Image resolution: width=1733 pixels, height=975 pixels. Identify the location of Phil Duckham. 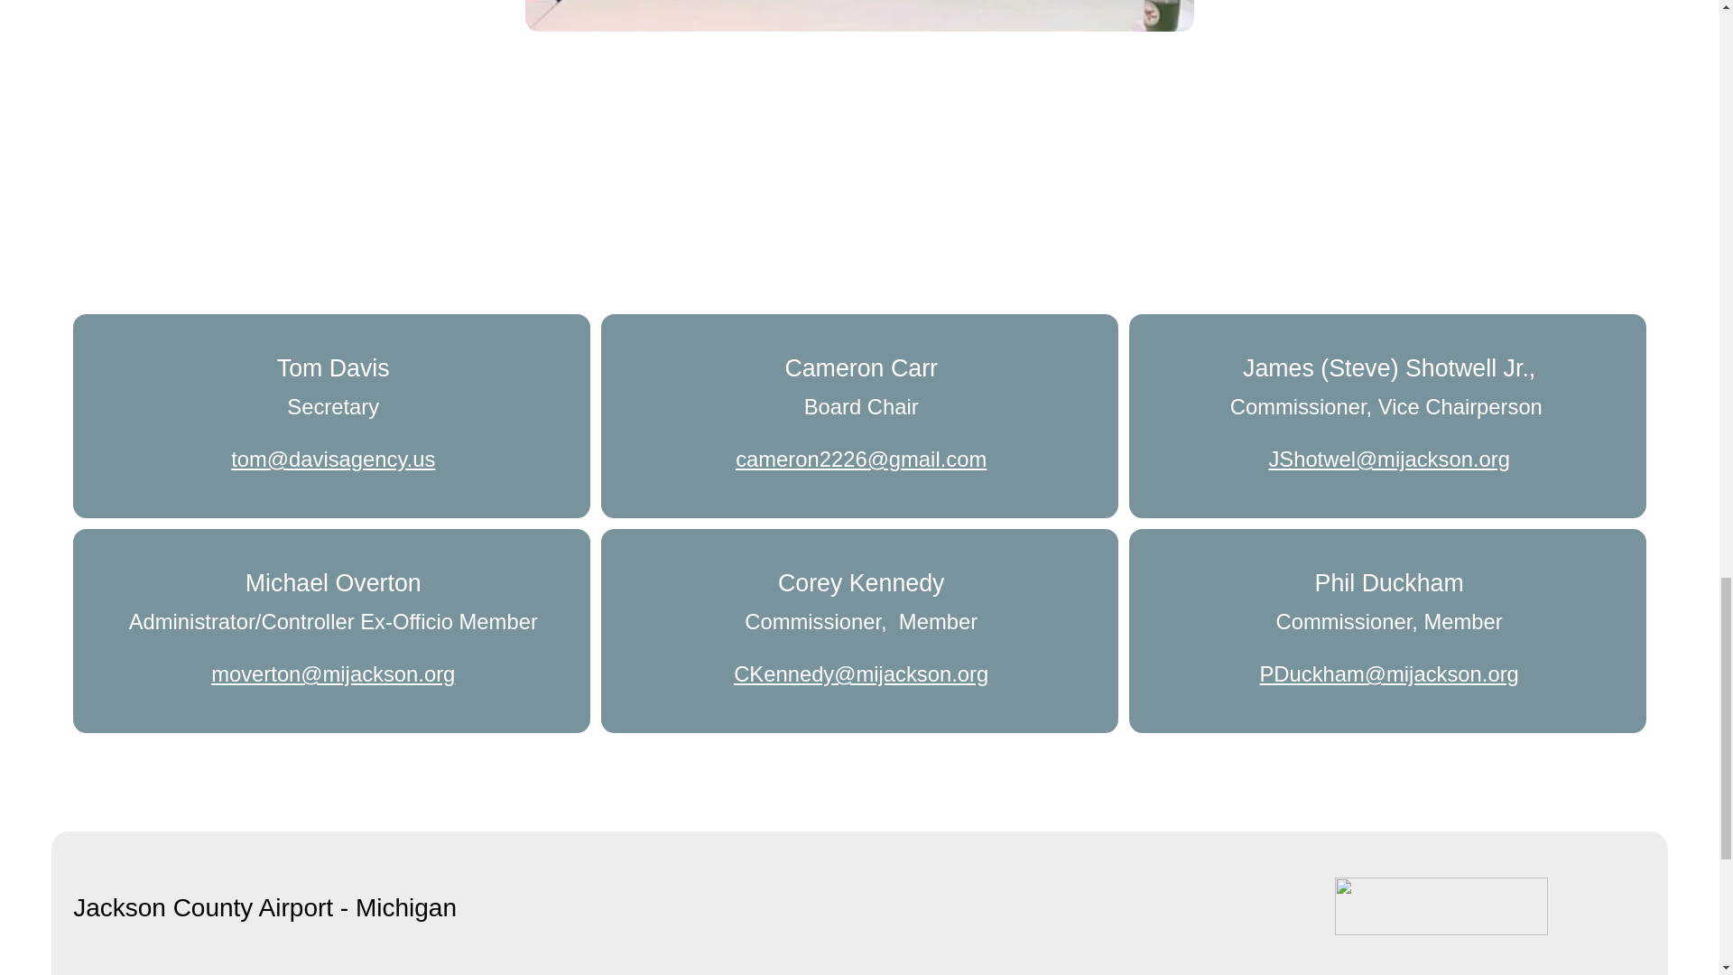
(1390, 582).